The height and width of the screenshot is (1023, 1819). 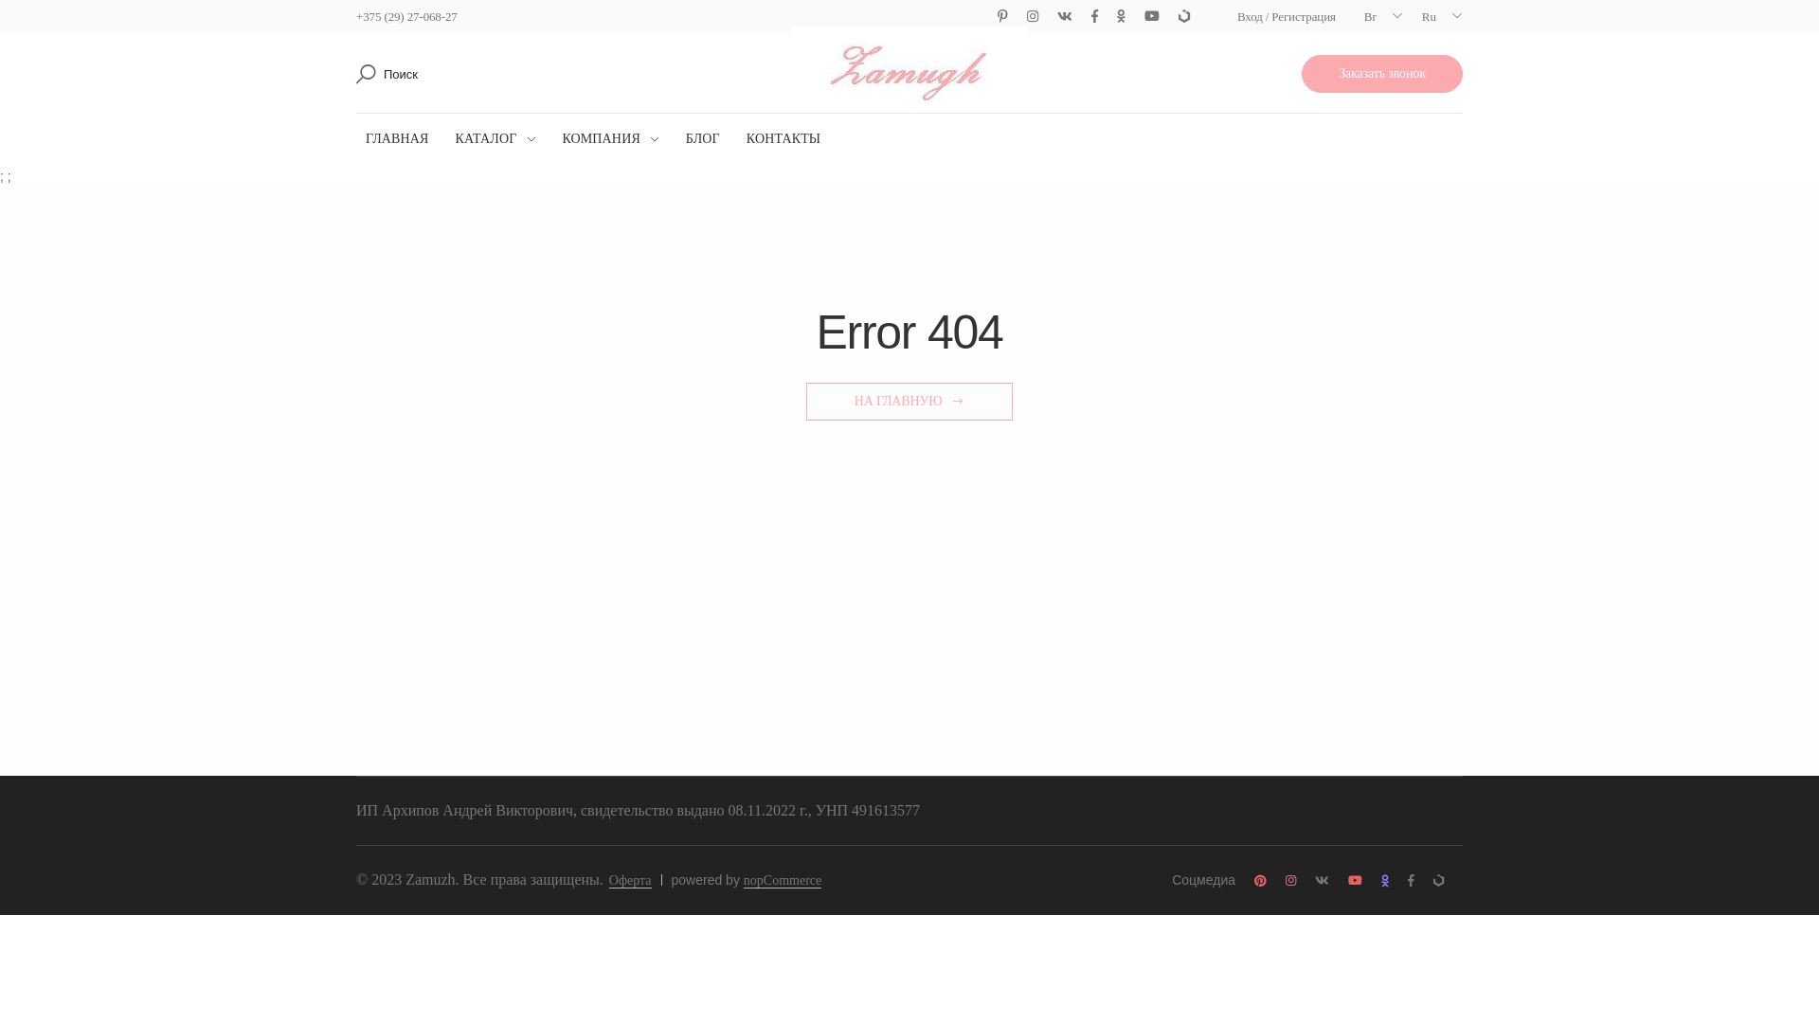 I want to click on Youtube, so click(x=1355, y=881).